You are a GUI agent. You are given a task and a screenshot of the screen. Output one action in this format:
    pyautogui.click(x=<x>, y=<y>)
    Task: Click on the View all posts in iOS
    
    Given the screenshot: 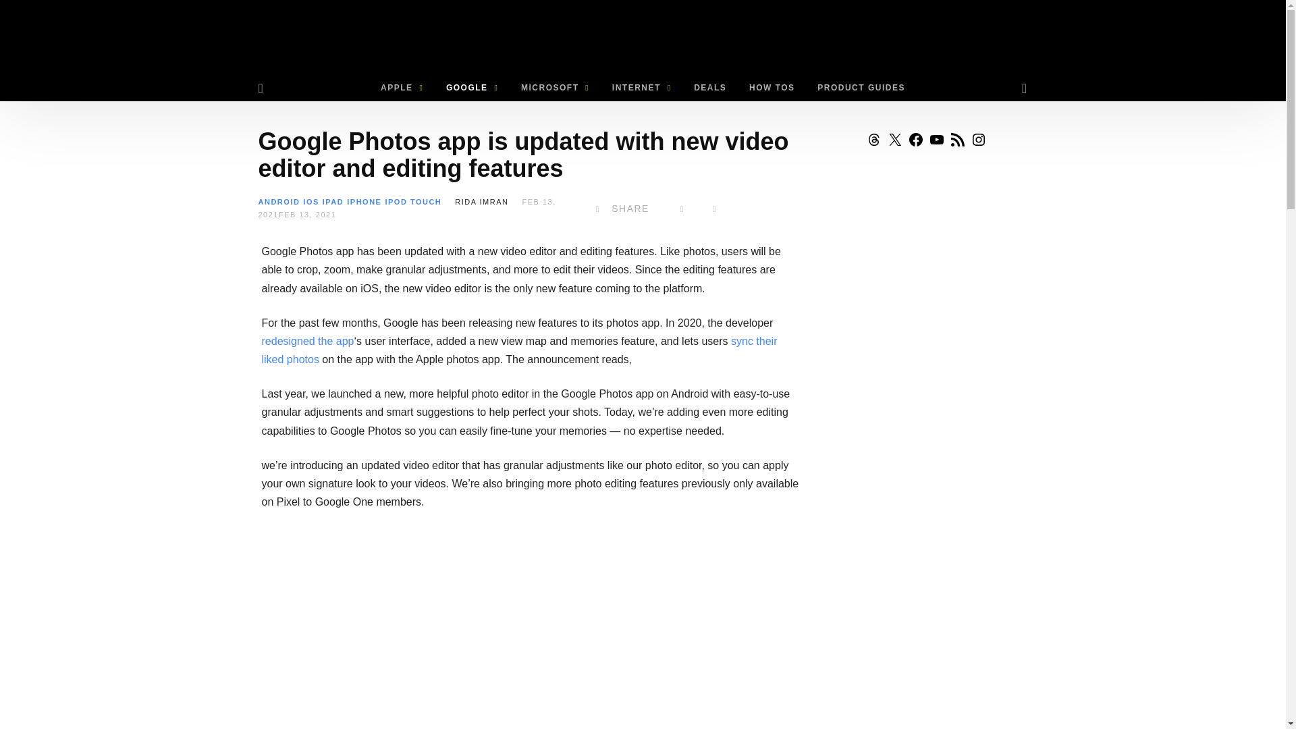 What is the action you would take?
    pyautogui.click(x=310, y=201)
    